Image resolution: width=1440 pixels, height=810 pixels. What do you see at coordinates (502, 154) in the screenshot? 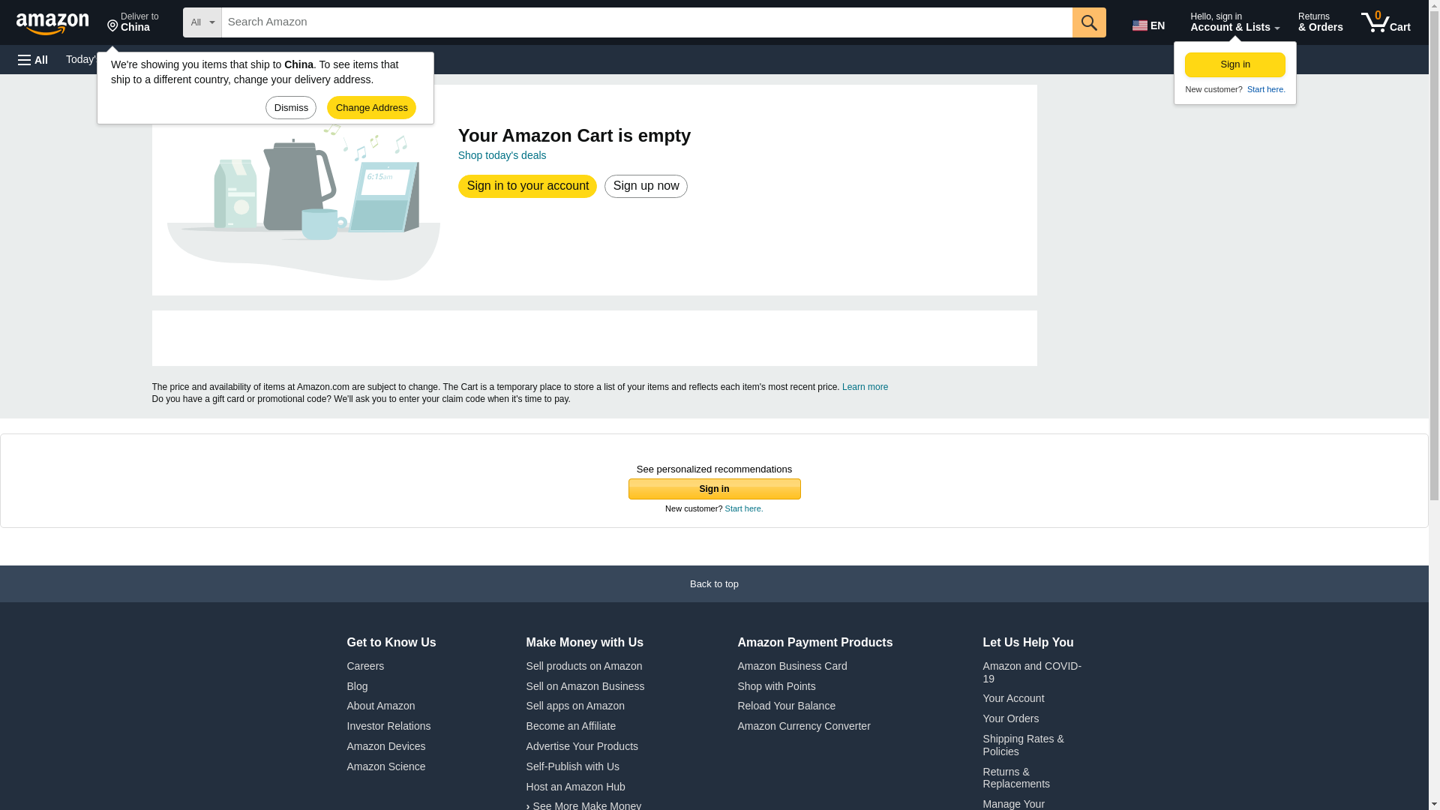
I see `Shop today's deals` at bounding box center [502, 154].